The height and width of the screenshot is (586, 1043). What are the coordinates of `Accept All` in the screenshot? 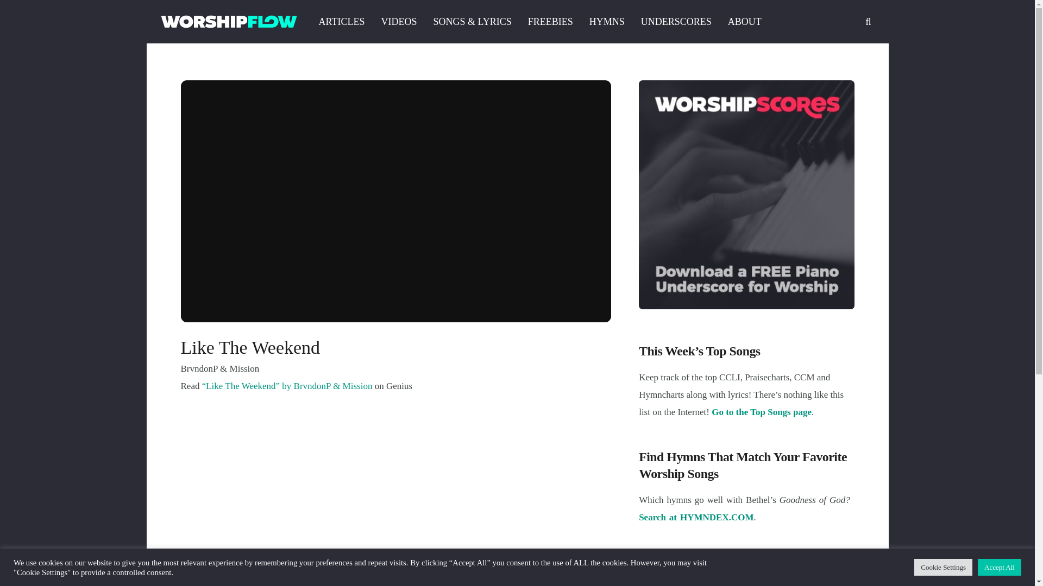 It's located at (1000, 567).